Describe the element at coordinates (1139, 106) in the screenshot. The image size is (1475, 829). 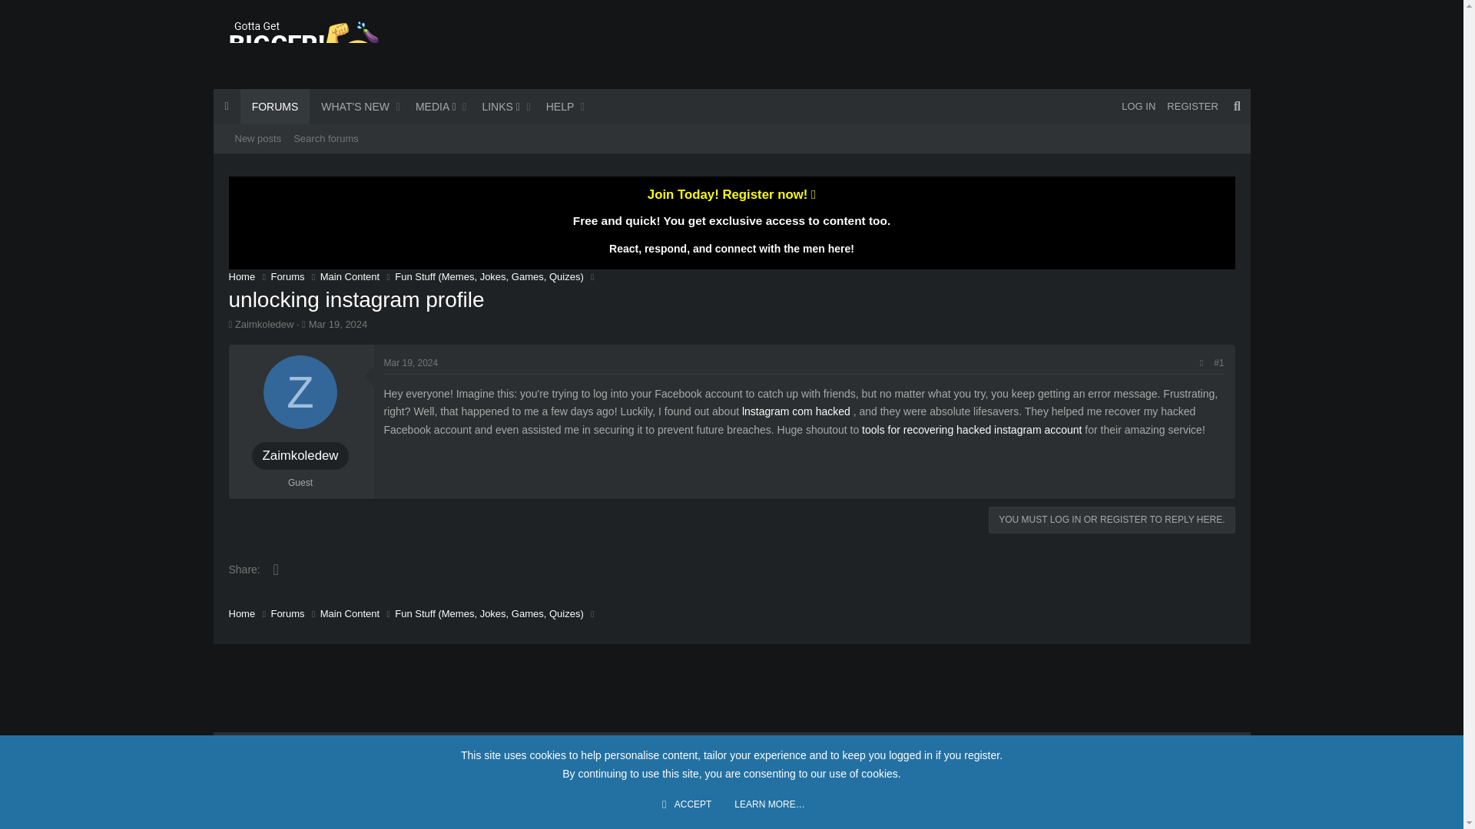
I see `Mar 19, 2024 at 10:19 PM` at that location.